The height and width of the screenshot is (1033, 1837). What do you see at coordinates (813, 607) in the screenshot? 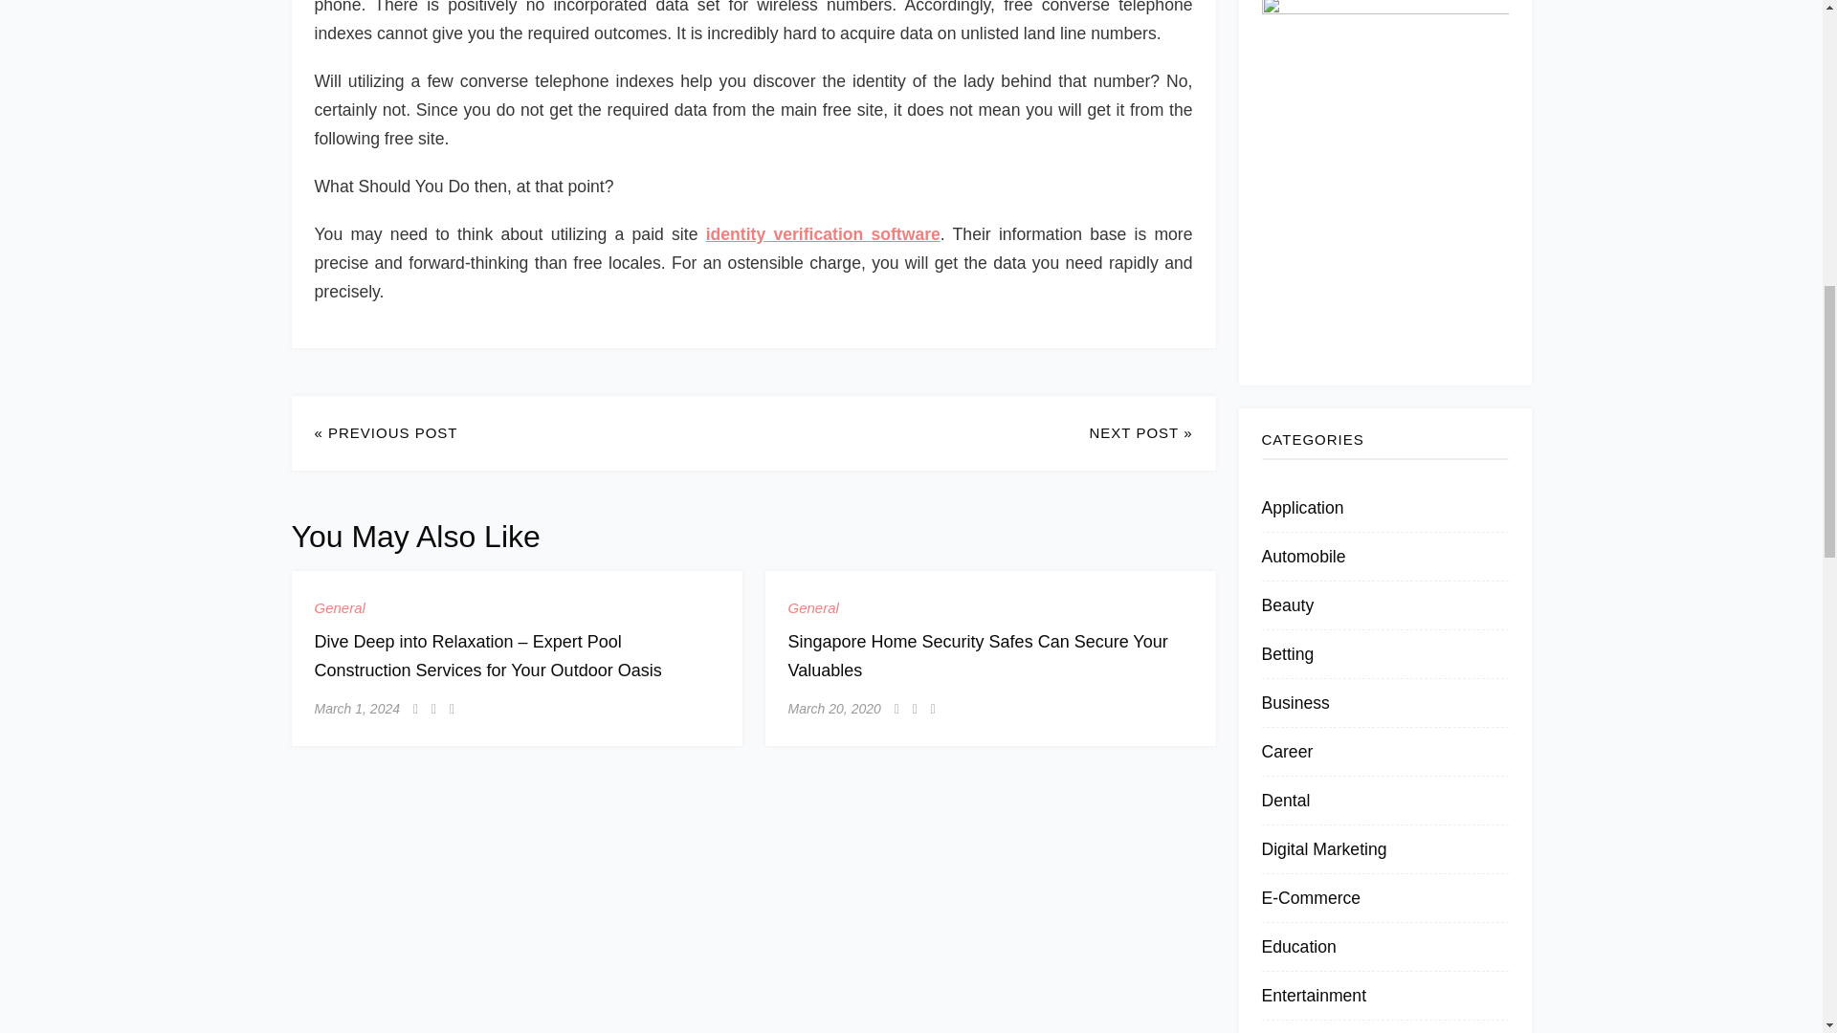
I see `General` at bounding box center [813, 607].